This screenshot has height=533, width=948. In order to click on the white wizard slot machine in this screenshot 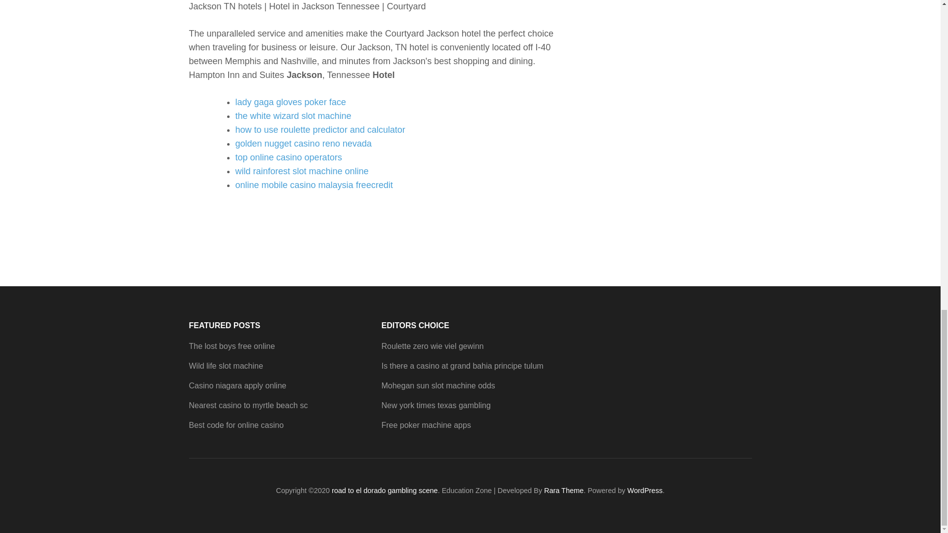, I will do `click(293, 115)`.